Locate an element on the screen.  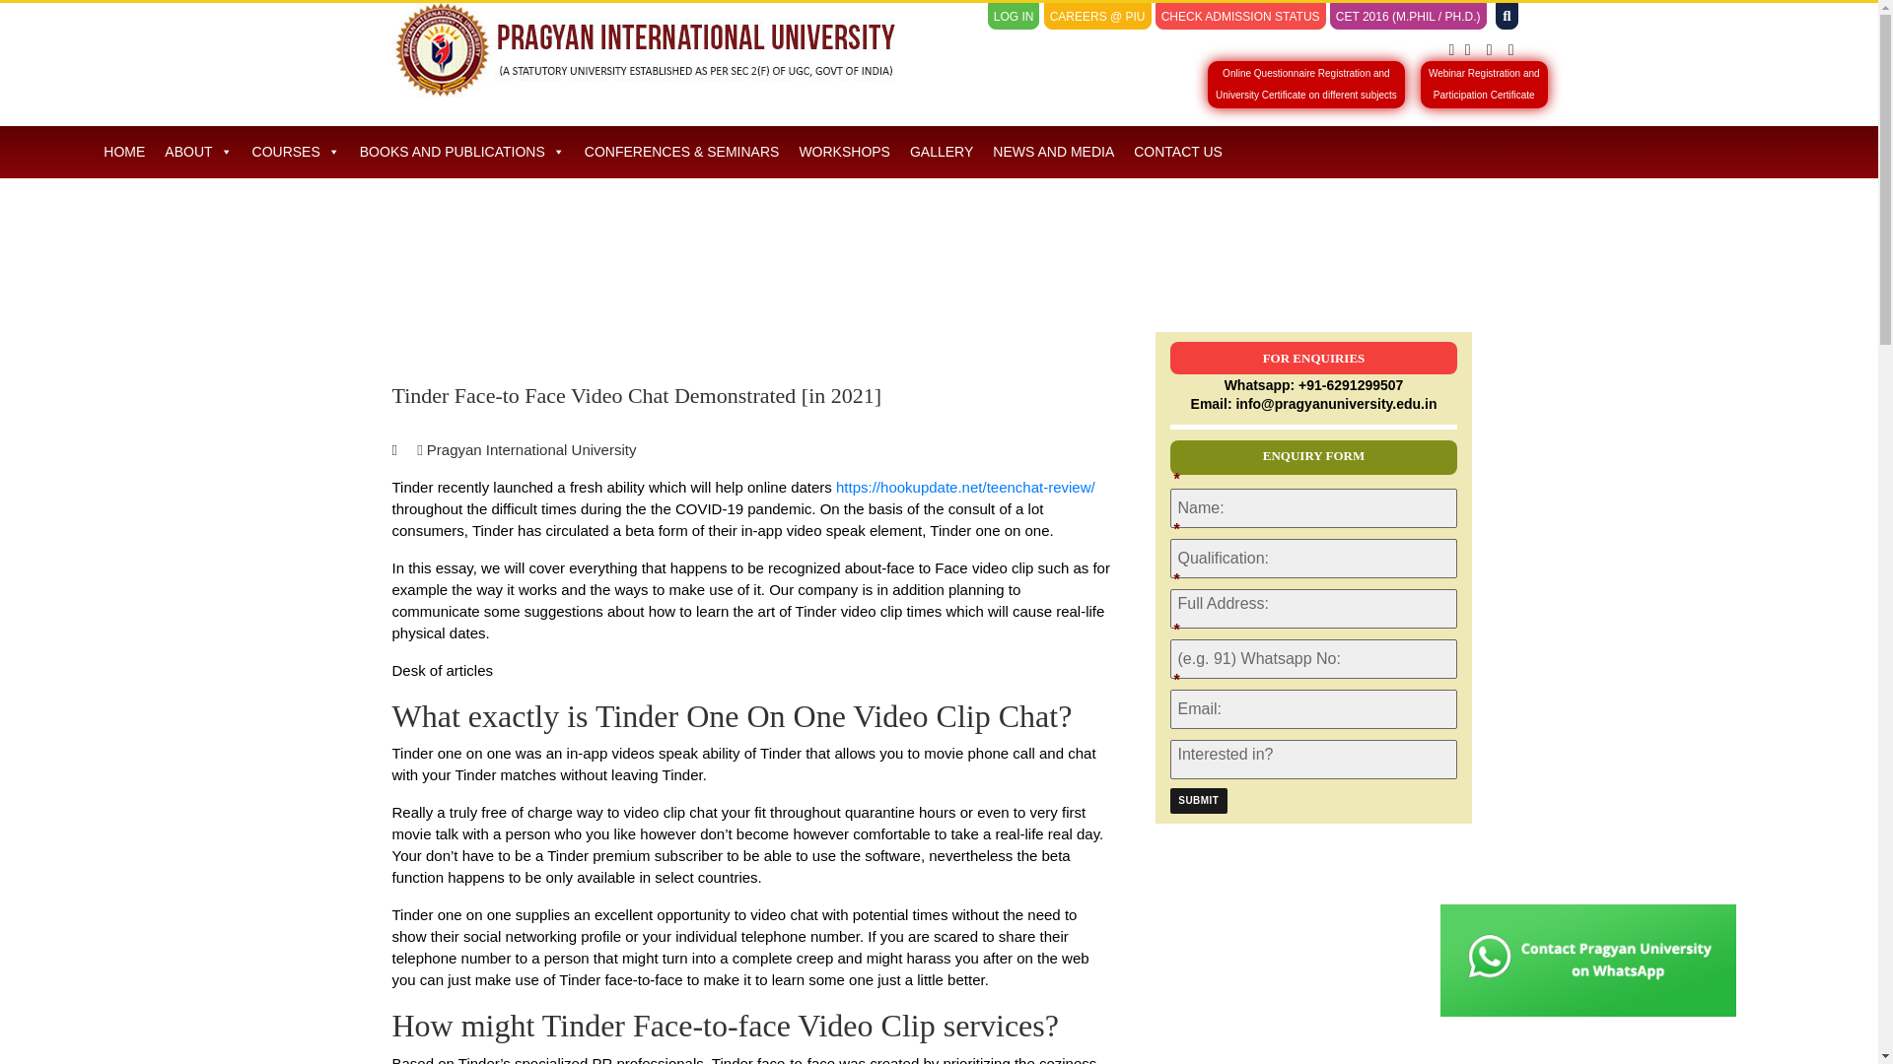
HOME is located at coordinates (124, 152).